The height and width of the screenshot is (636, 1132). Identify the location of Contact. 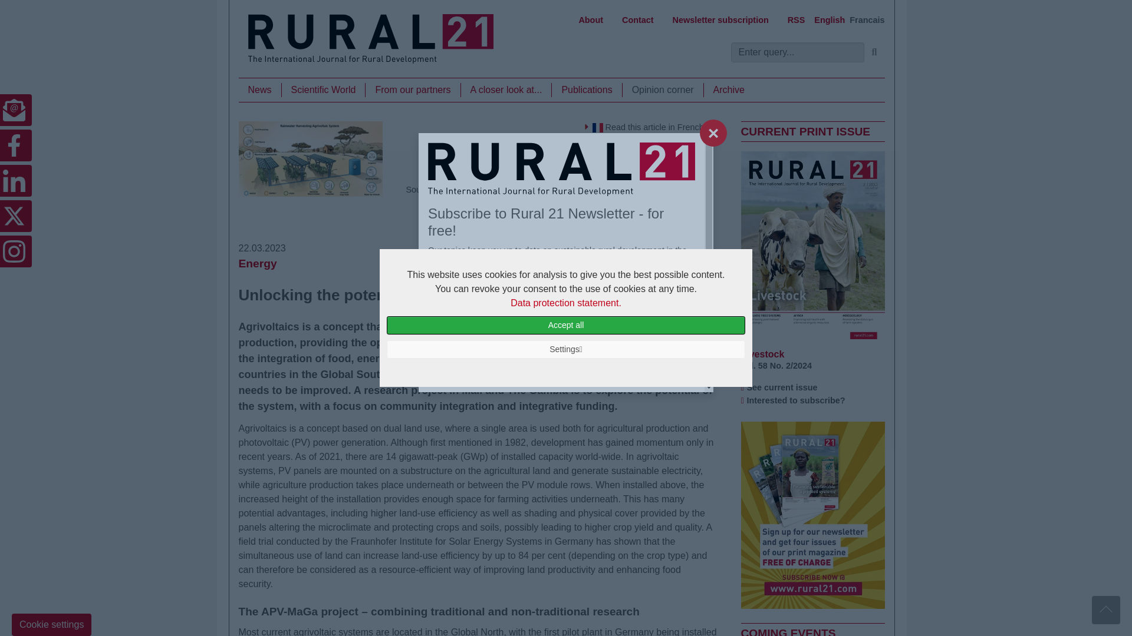
(638, 20).